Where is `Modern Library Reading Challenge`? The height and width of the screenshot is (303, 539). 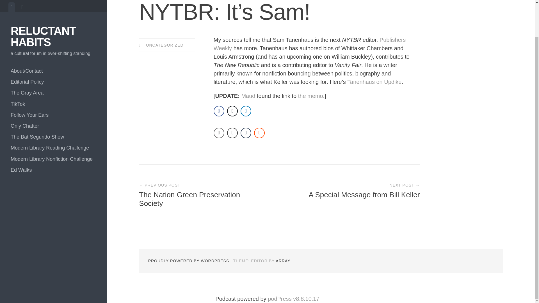 Modern Library Reading Challenge is located at coordinates (53, 109).